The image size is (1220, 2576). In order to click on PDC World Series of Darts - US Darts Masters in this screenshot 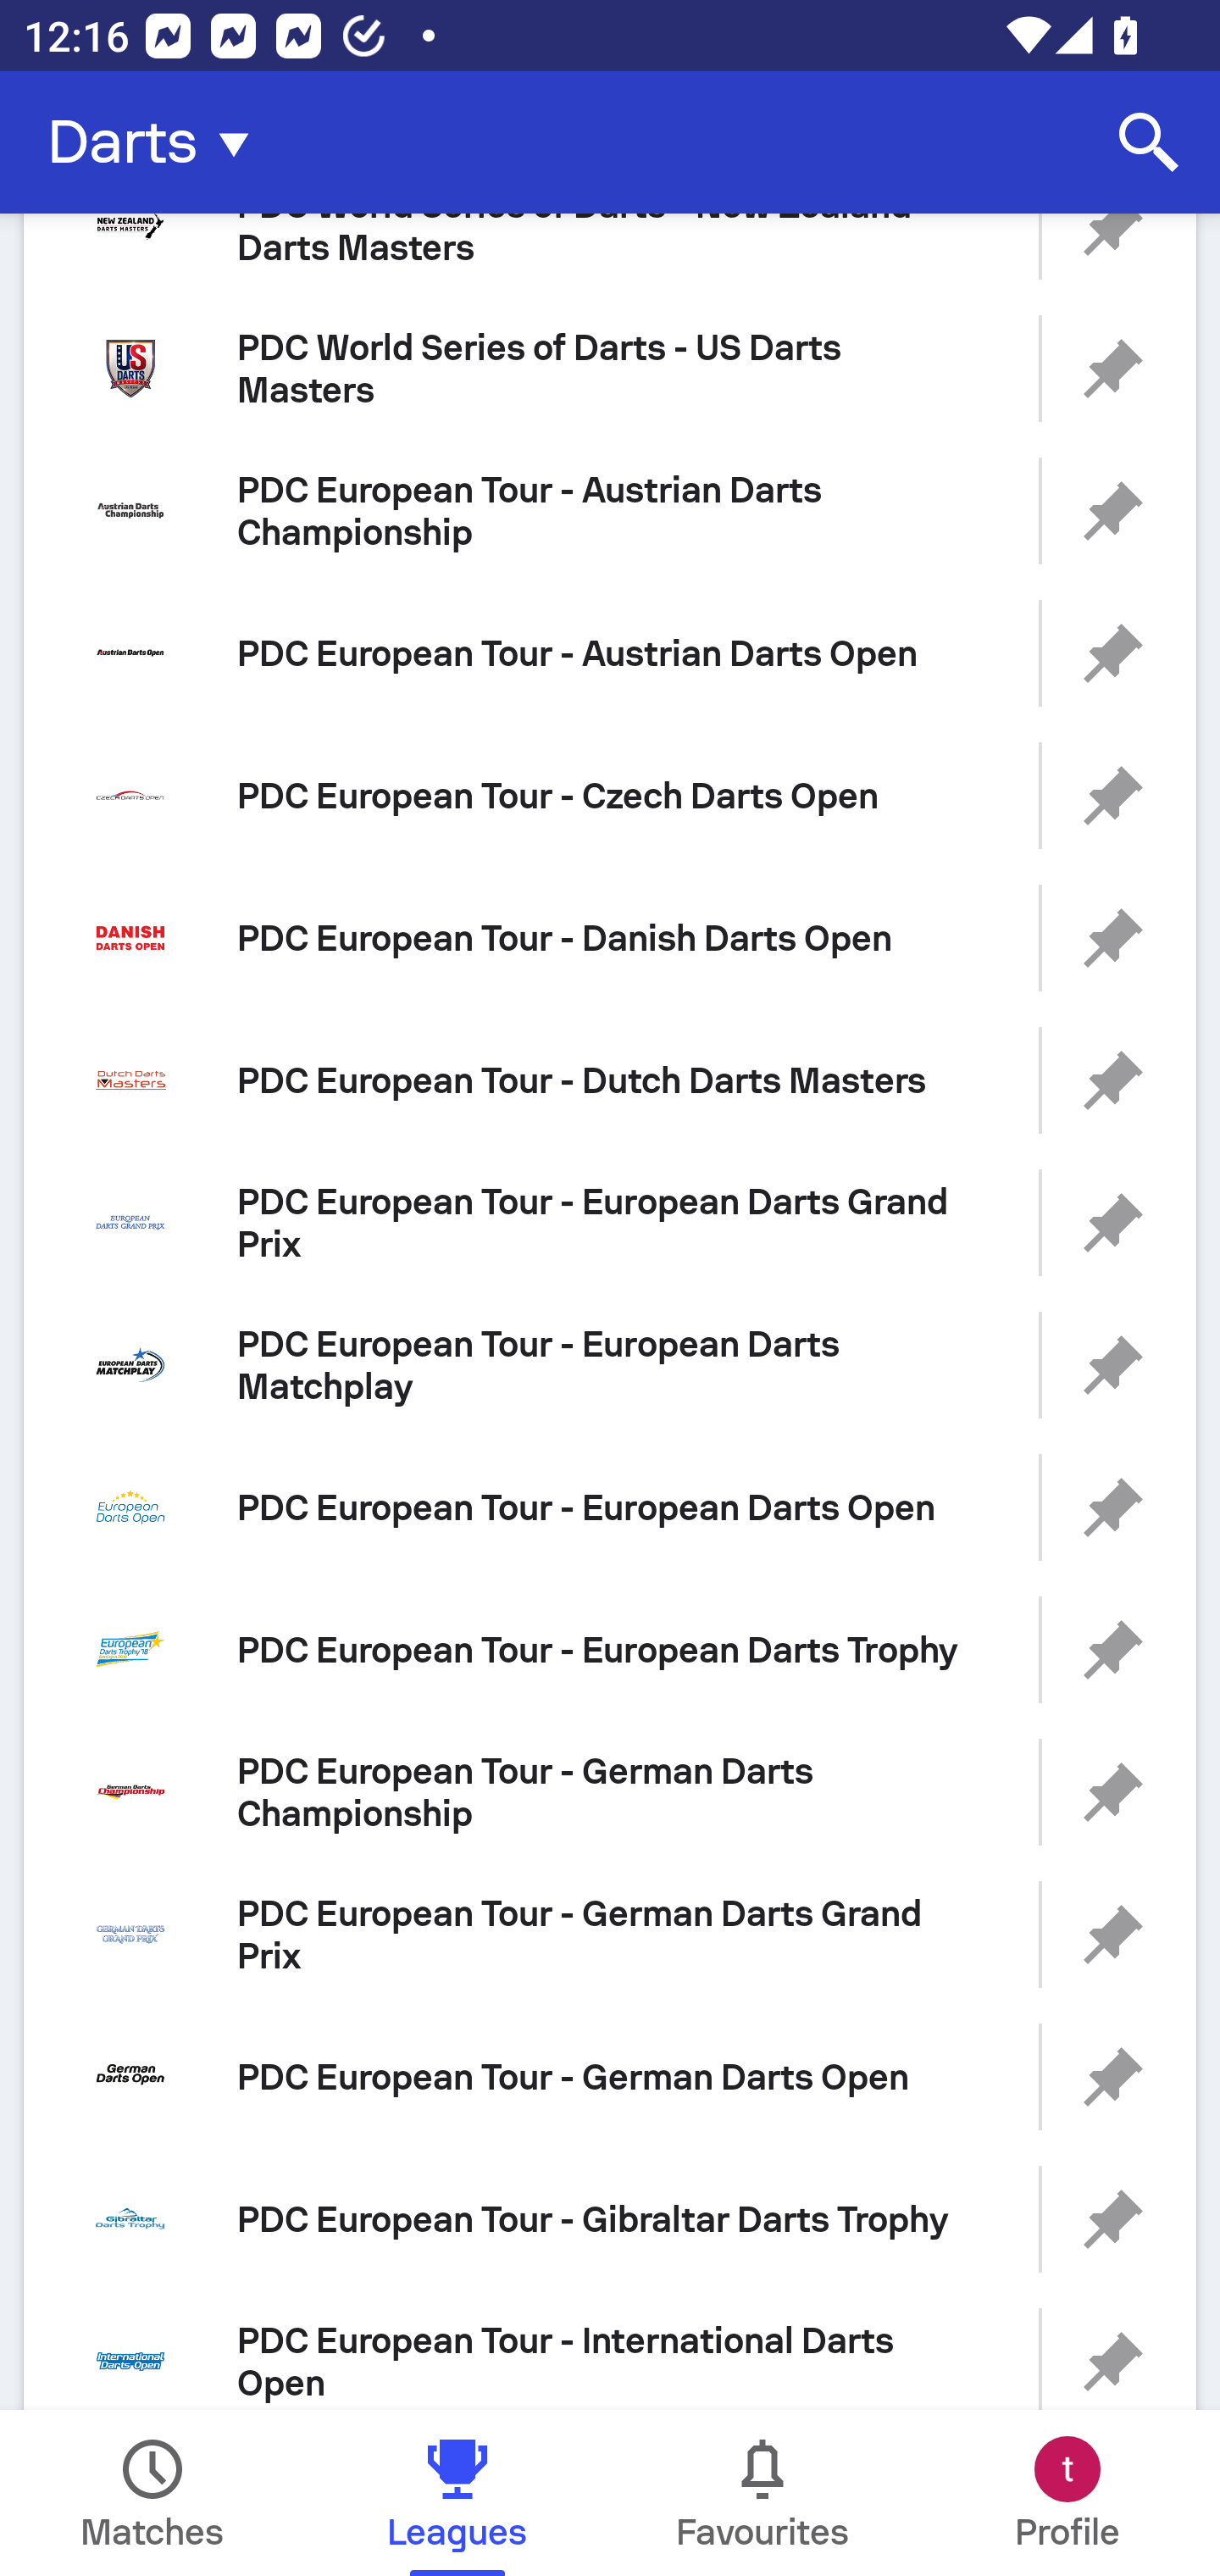, I will do `click(610, 368)`.